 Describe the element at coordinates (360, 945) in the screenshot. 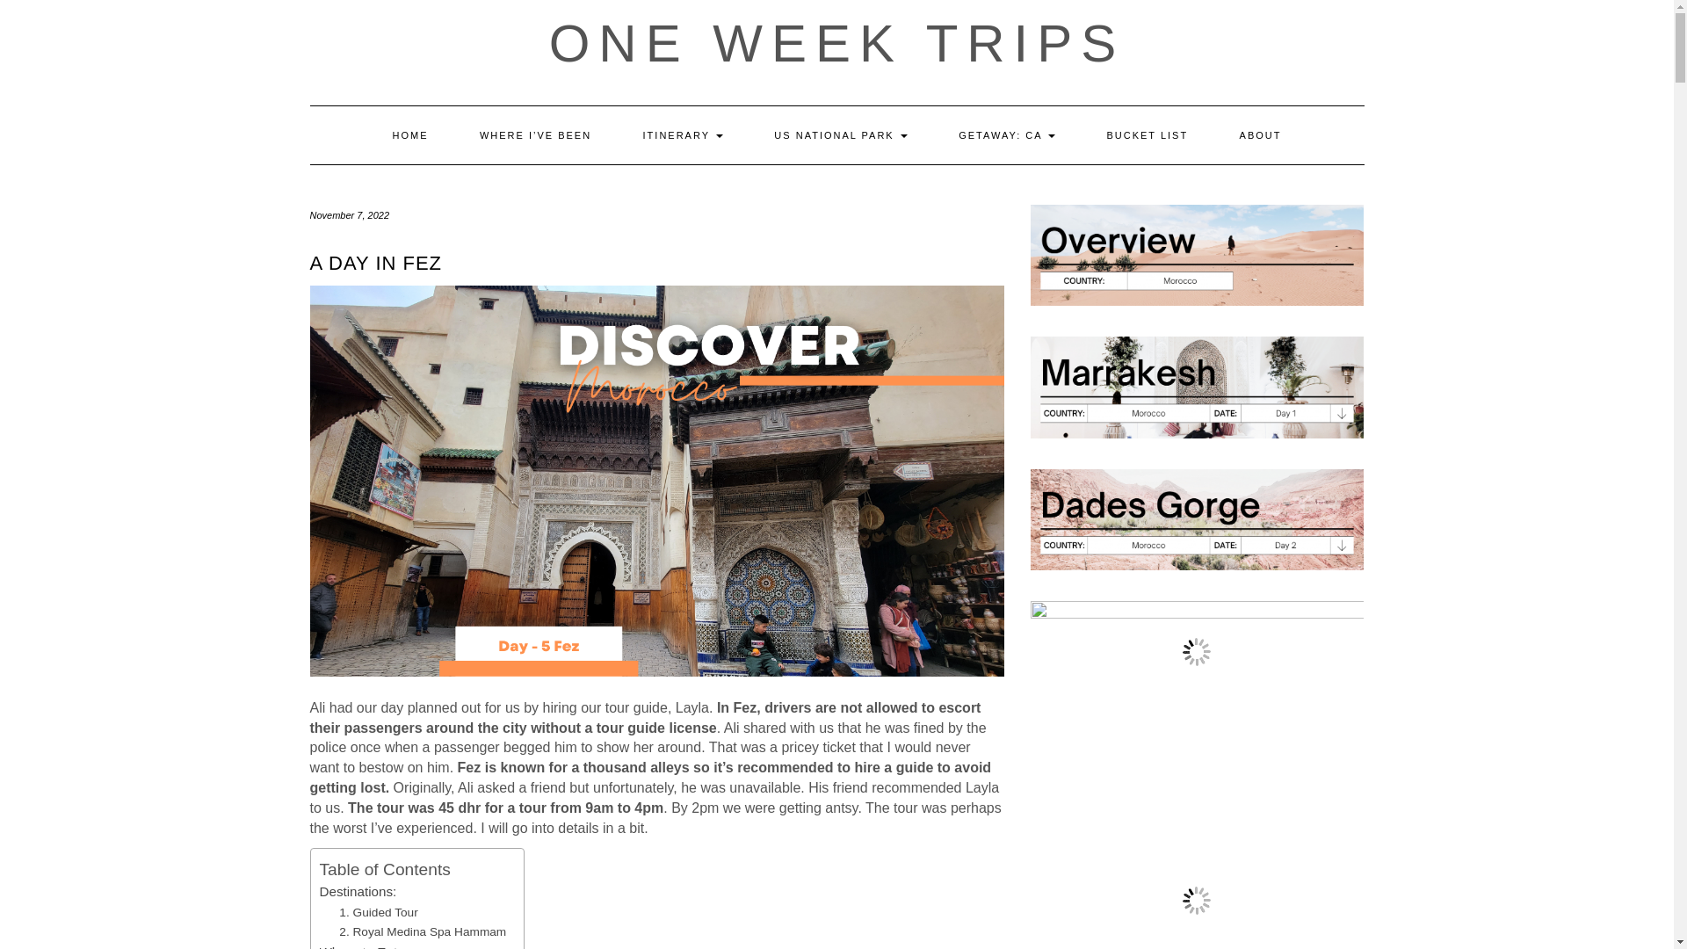

I see `Where to Eat:` at that location.